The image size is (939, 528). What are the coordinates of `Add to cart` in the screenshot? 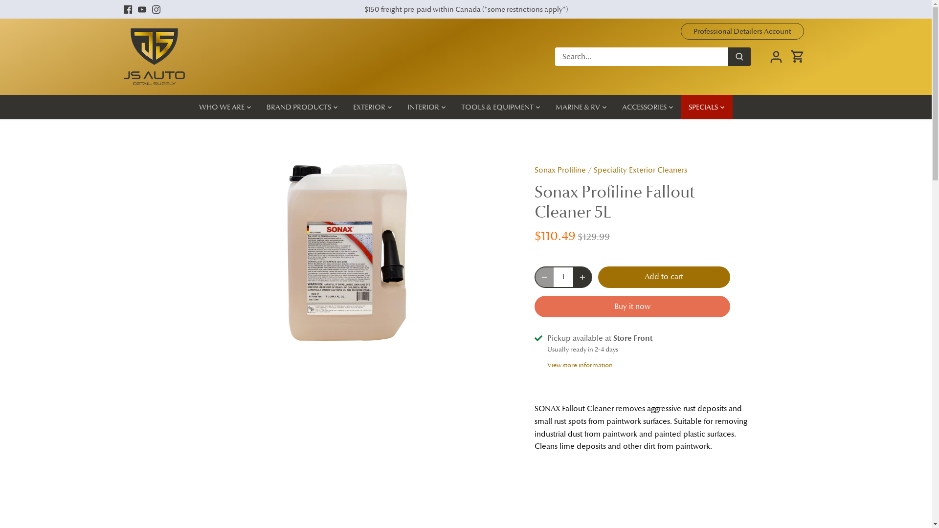 It's located at (664, 277).